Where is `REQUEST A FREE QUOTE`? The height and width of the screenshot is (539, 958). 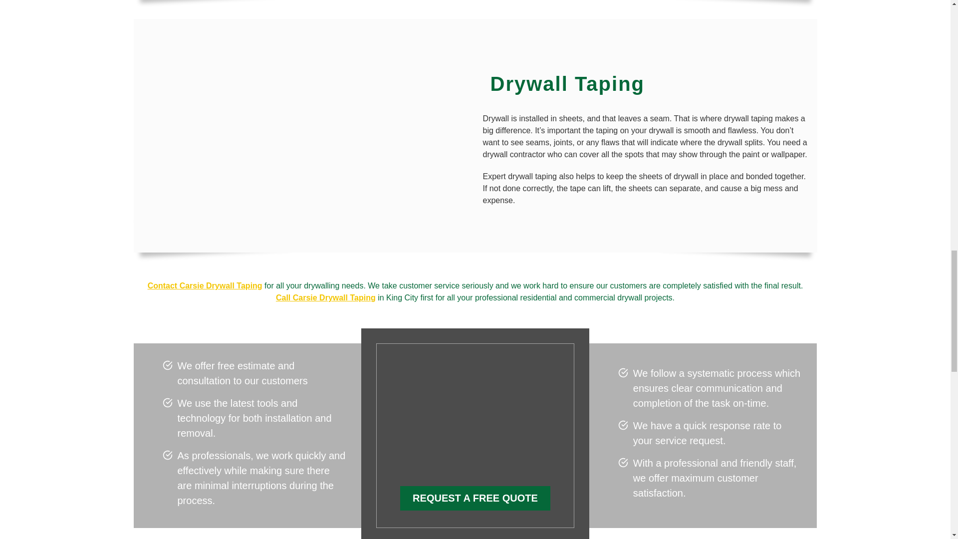 REQUEST A FREE QUOTE is located at coordinates (475, 498).